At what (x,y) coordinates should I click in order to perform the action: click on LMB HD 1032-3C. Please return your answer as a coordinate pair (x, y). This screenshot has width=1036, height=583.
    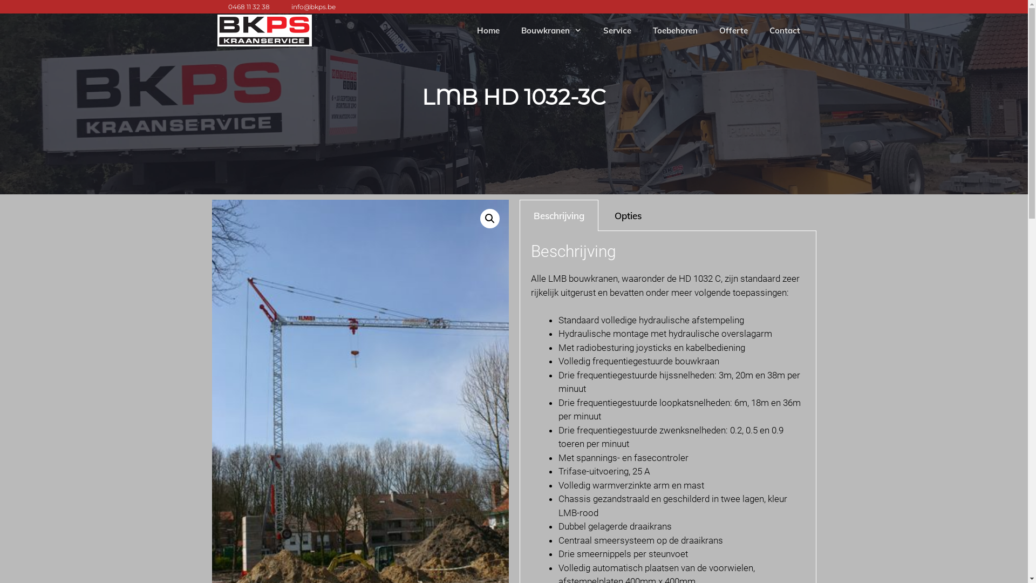
    Looking at the image, I should click on (514, 97).